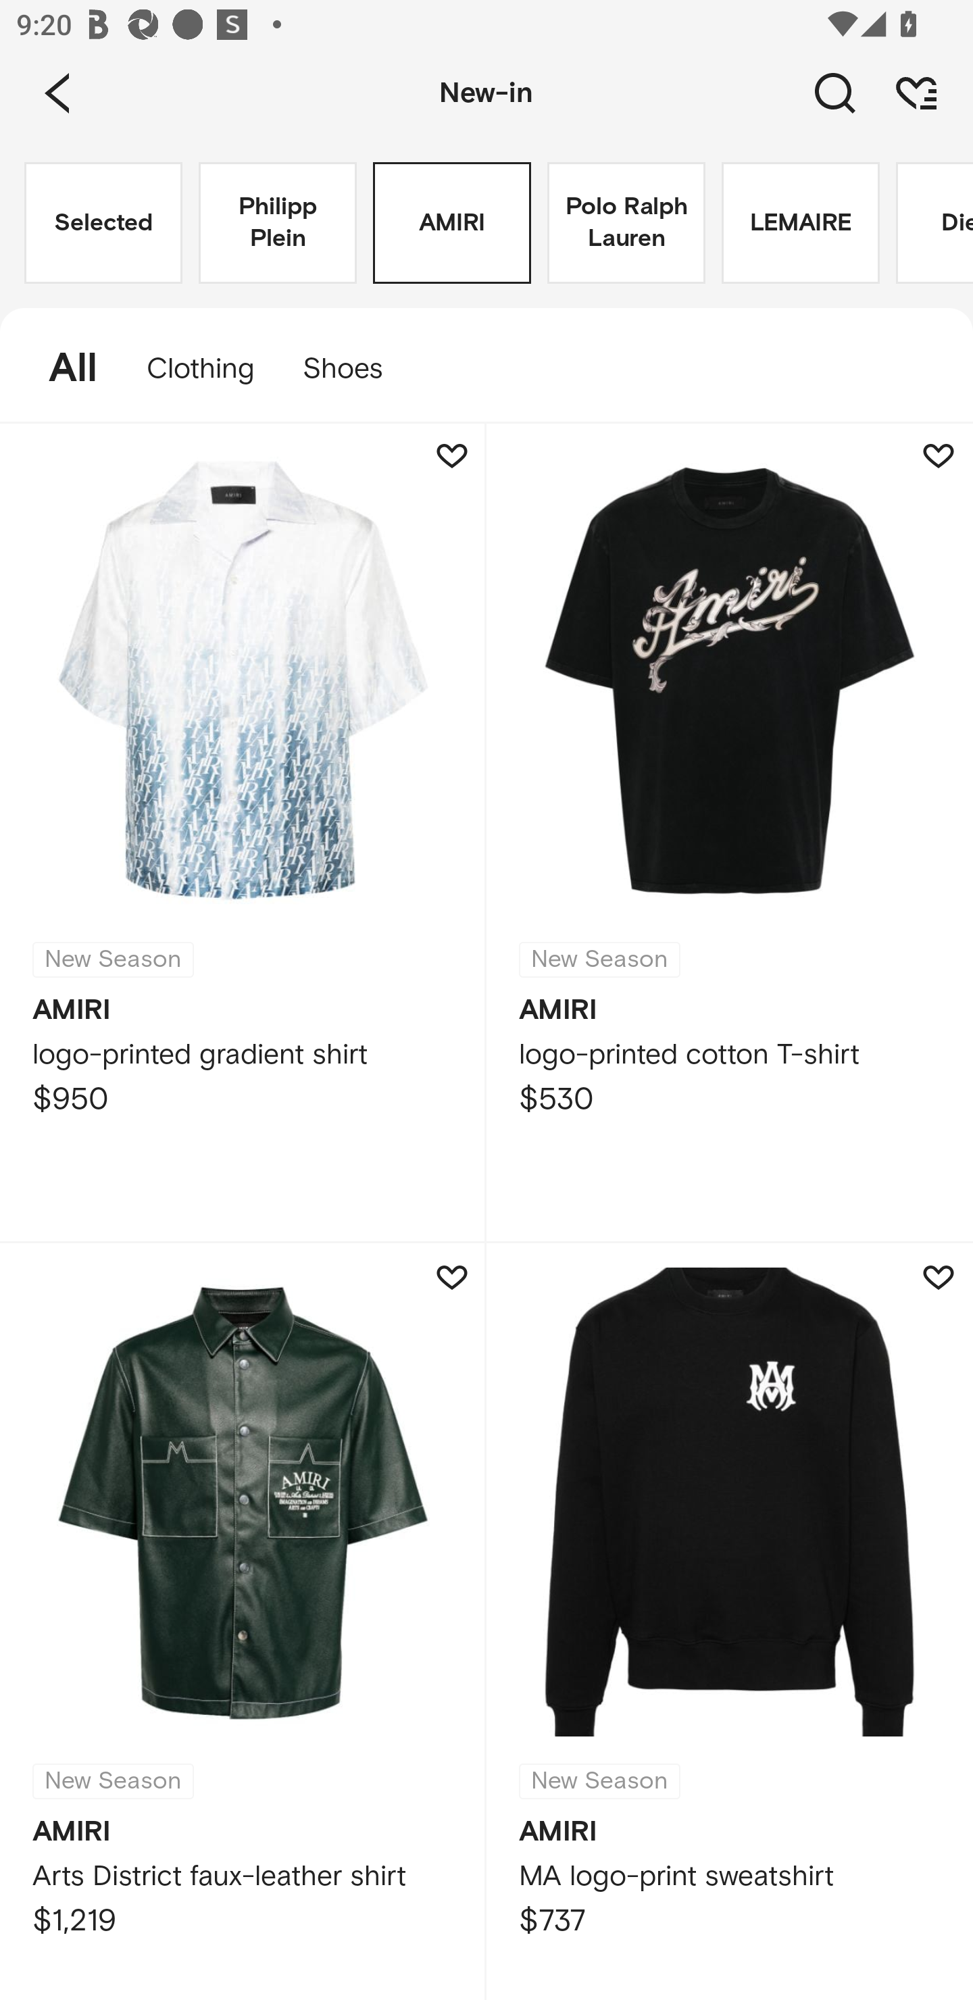  What do you see at coordinates (451, 223) in the screenshot?
I see `AMIRI` at bounding box center [451, 223].